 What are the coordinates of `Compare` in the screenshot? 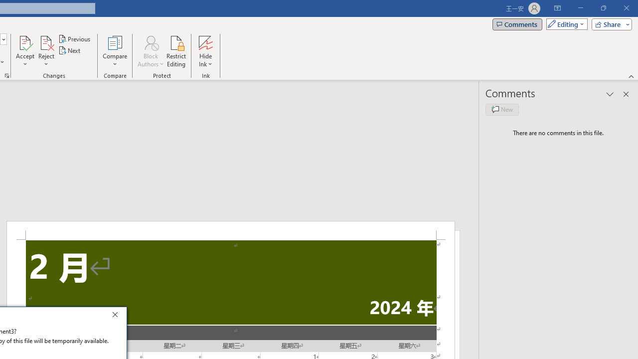 It's located at (115, 51).